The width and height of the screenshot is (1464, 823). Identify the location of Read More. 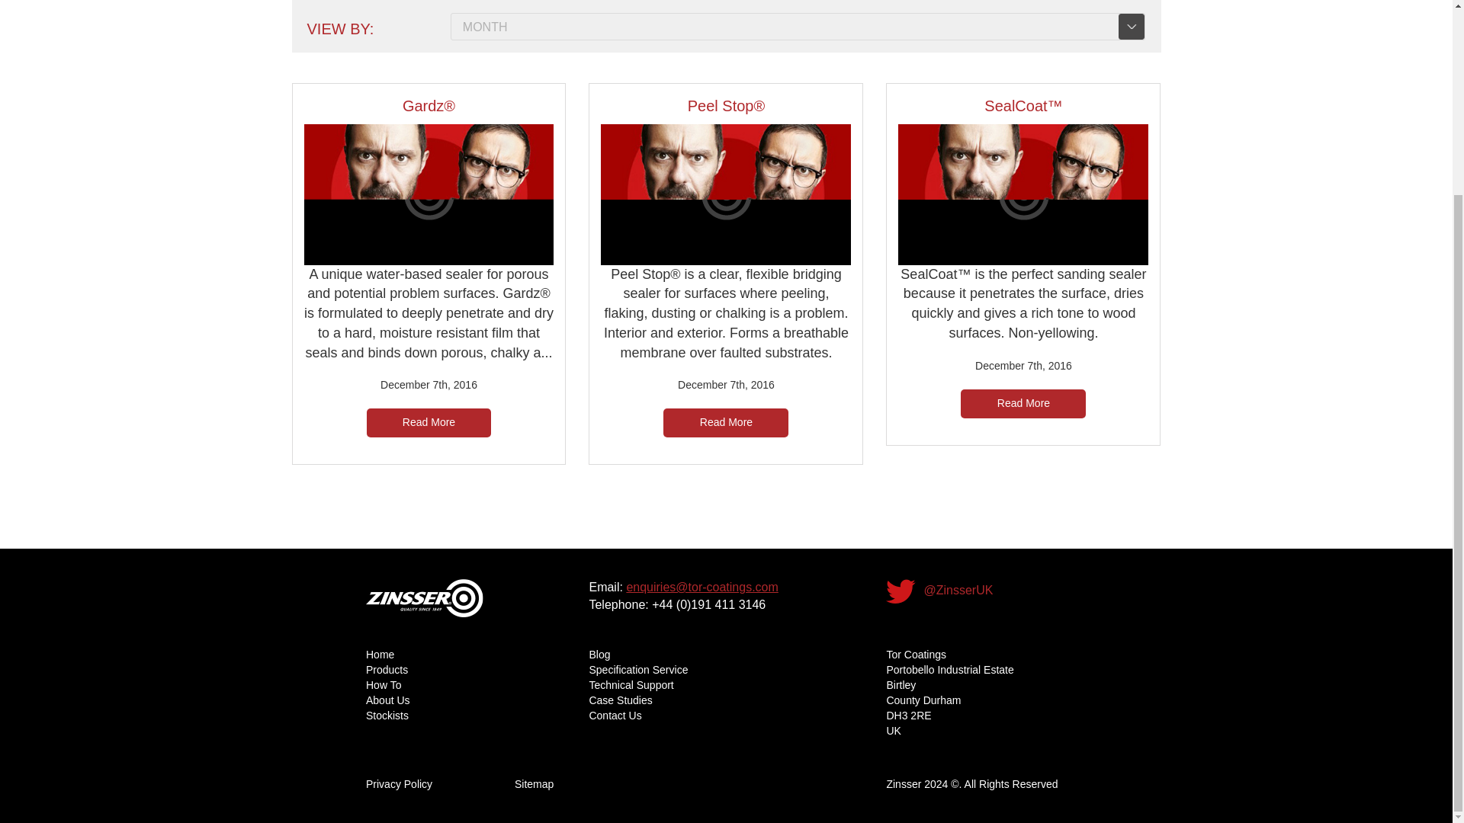
(1023, 402).